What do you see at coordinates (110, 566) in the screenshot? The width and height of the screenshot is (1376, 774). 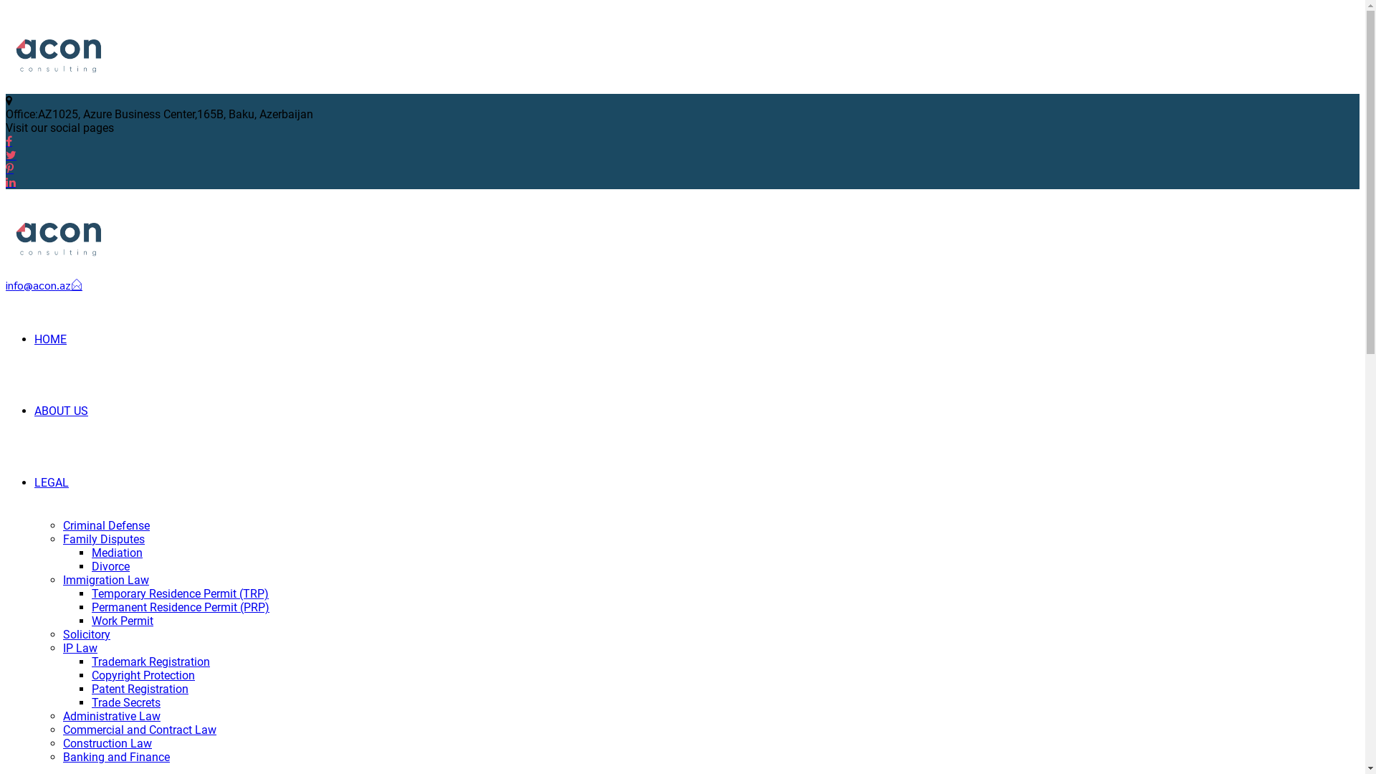 I see `Divorce` at bounding box center [110, 566].